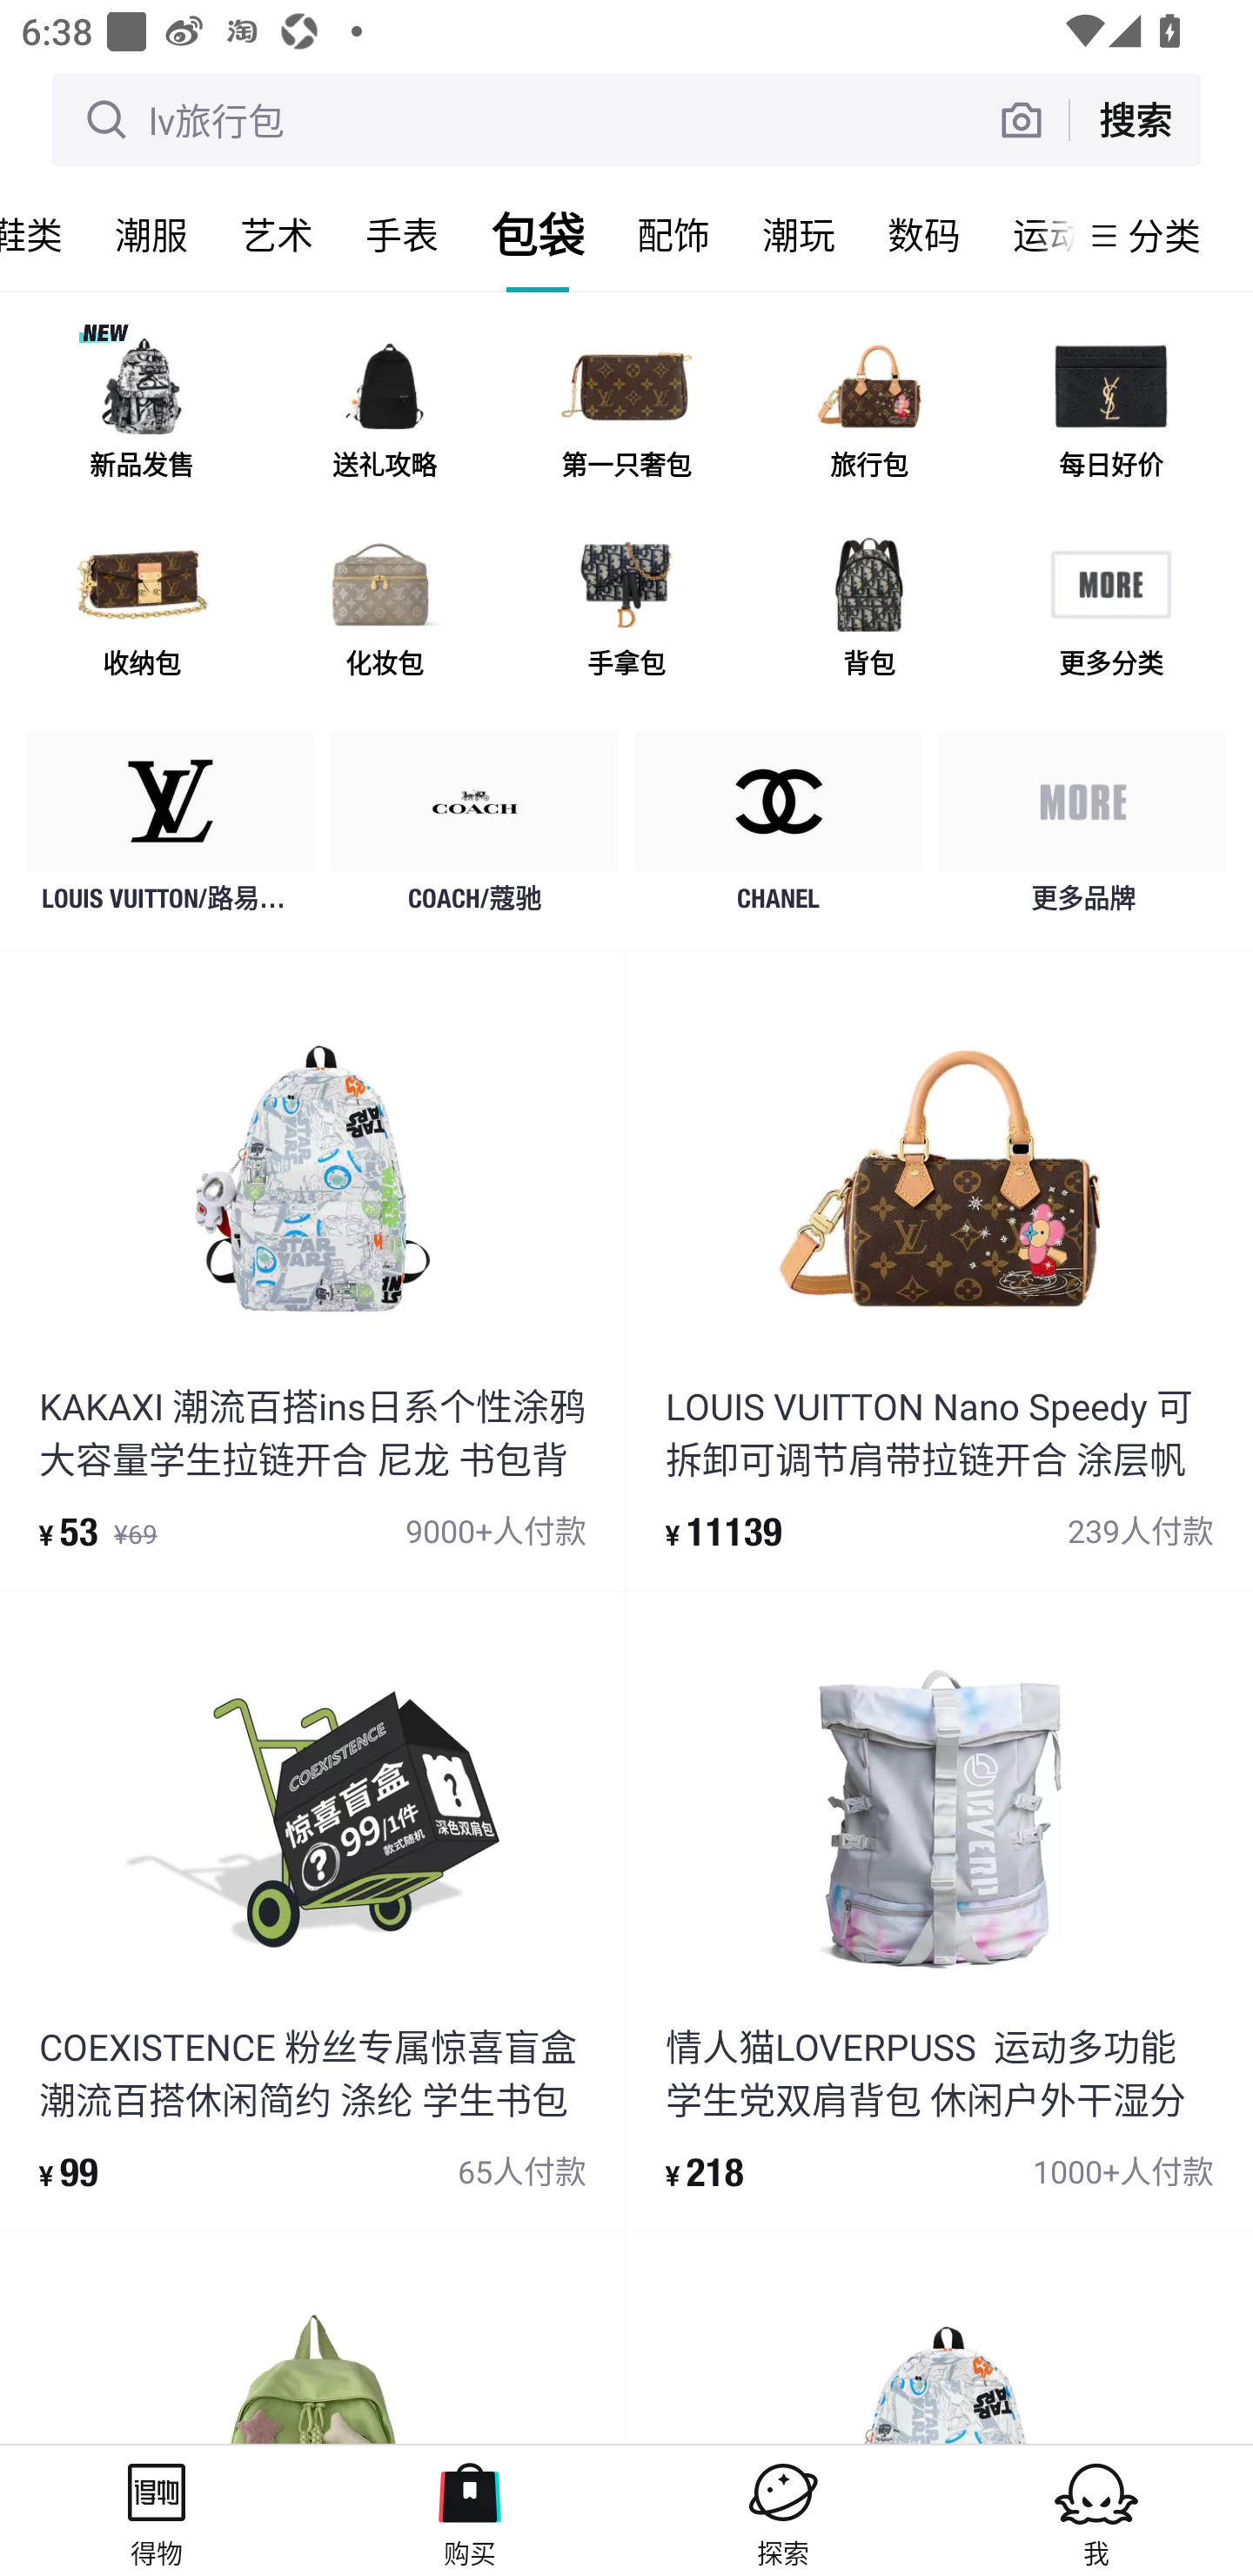 The width and height of the screenshot is (1253, 2576). Describe the element at coordinates (44, 235) in the screenshot. I see `鞋类` at that location.